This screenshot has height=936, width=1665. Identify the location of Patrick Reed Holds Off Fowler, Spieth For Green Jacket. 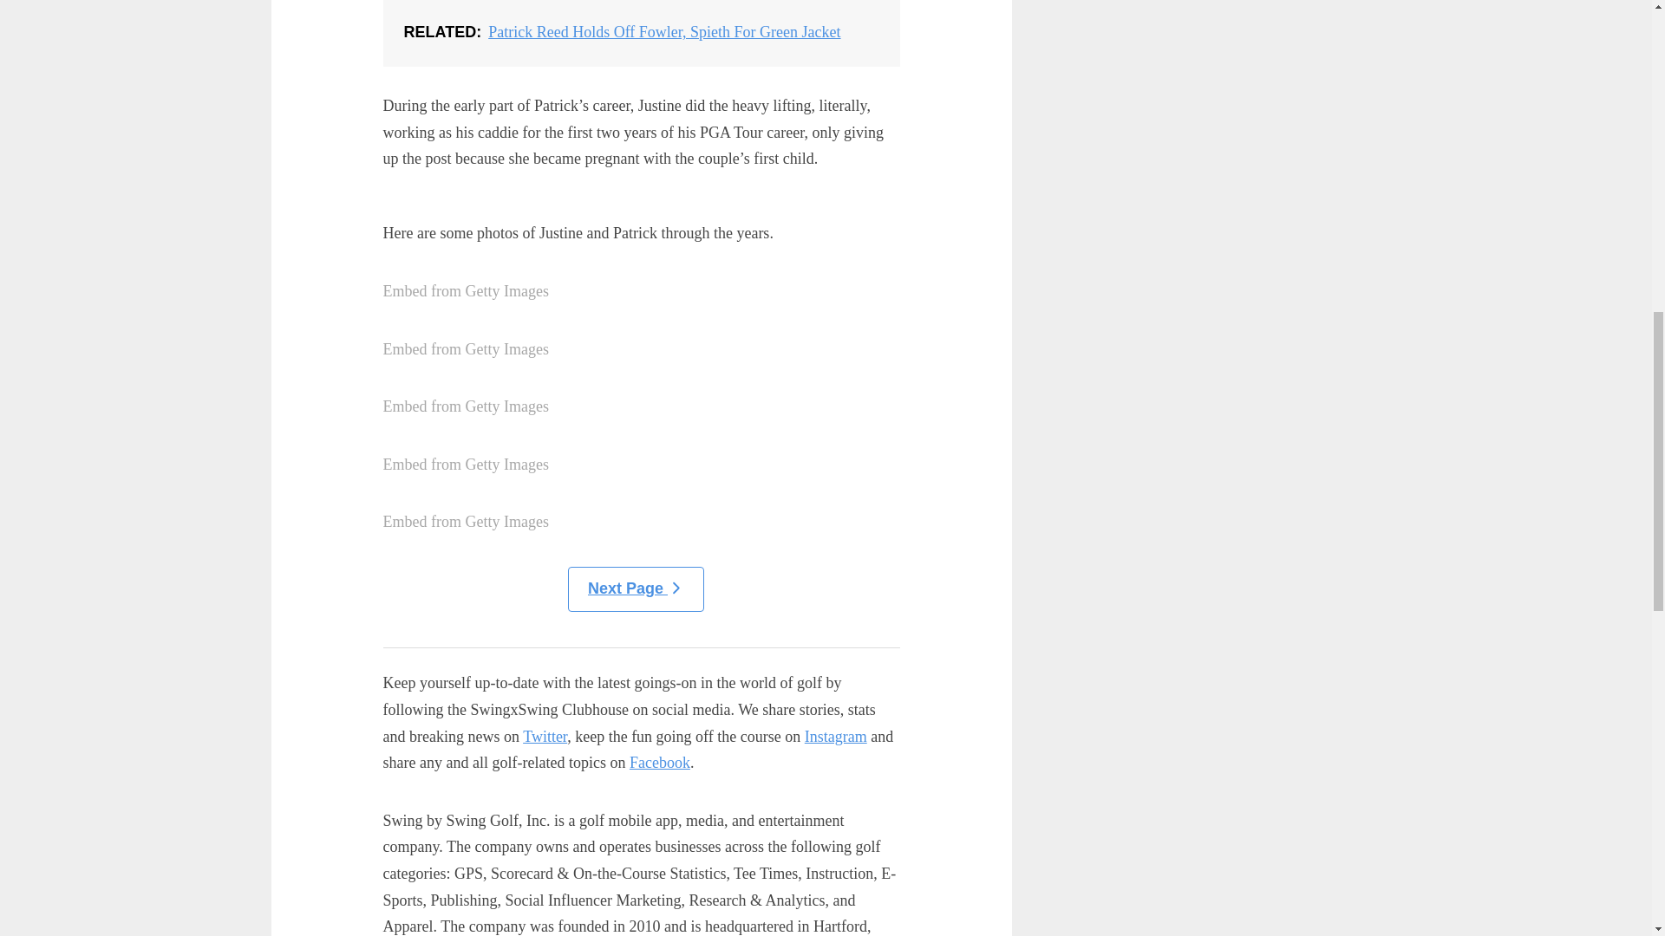
(642, 33).